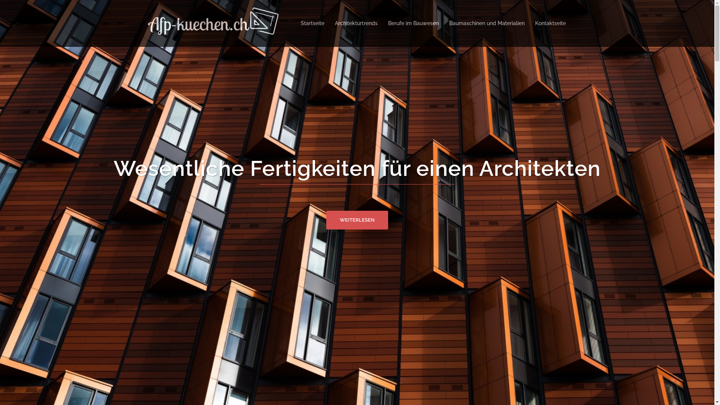 This screenshot has height=405, width=720. I want to click on Berufe im Bauwesen, so click(413, 24).